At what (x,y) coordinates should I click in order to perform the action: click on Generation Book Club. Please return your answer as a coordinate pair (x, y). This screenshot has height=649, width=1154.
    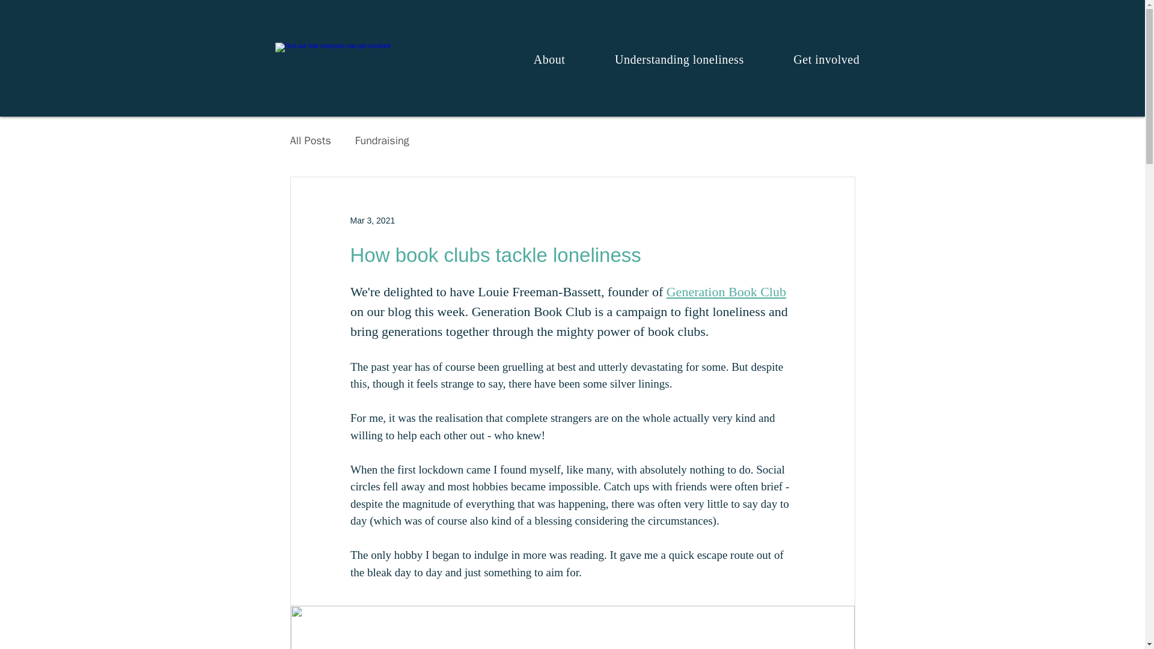
    Looking at the image, I should click on (725, 291).